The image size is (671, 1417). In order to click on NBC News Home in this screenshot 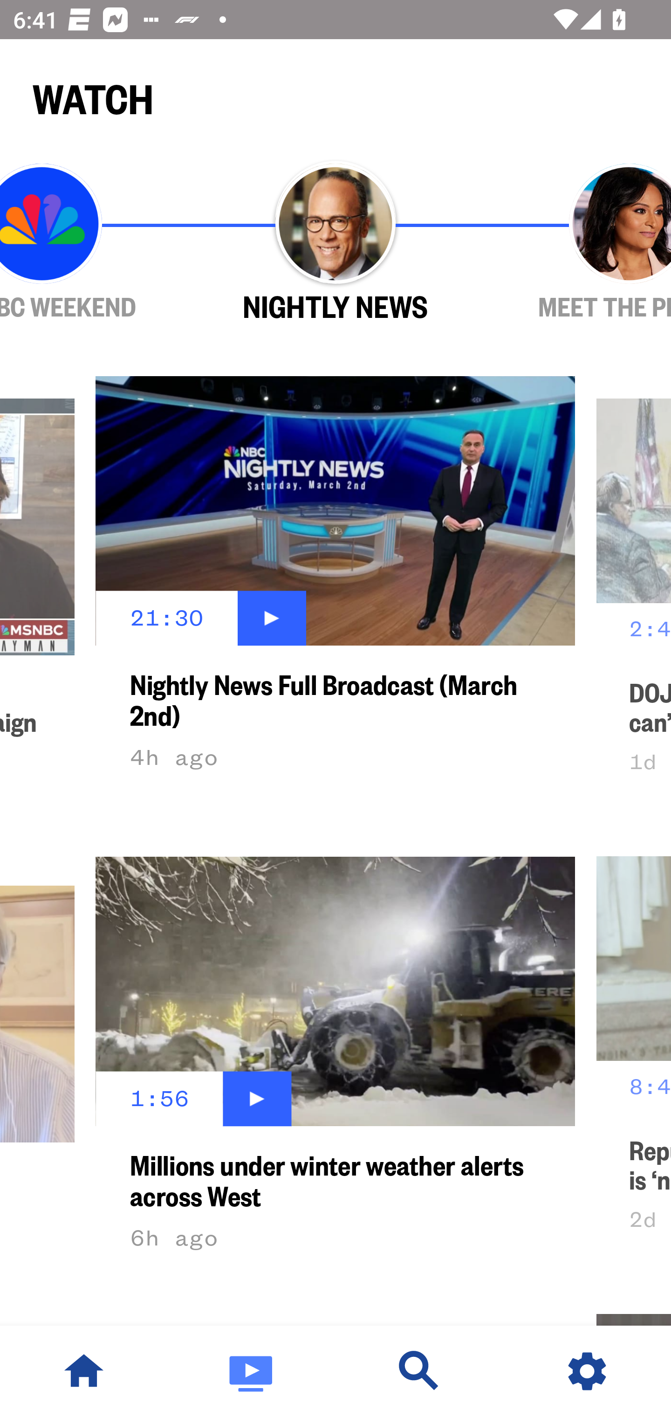, I will do `click(84, 1371)`.